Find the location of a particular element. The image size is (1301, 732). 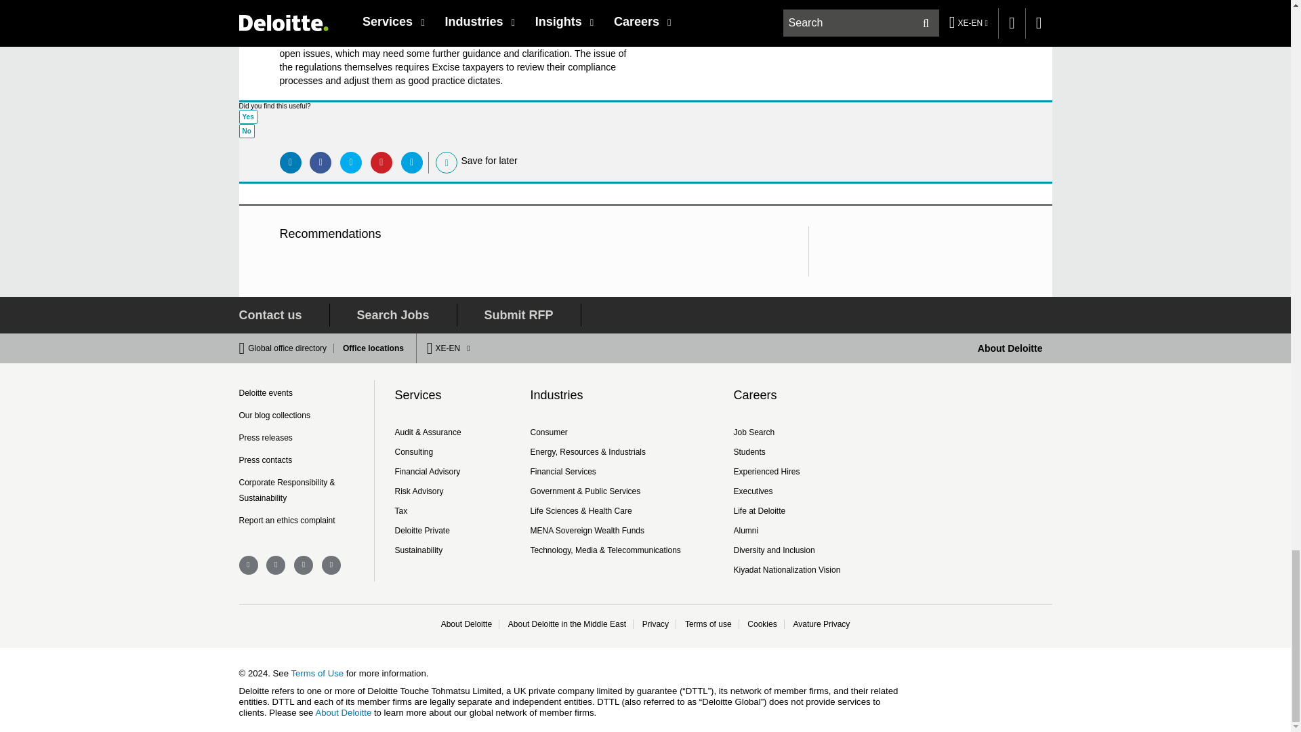

Global office directory is located at coordinates (291, 348).